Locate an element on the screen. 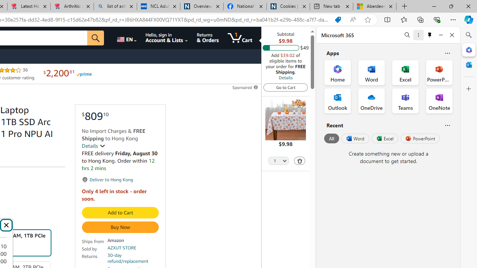 This screenshot has width=477, height=268. Details  is located at coordinates (93, 146).